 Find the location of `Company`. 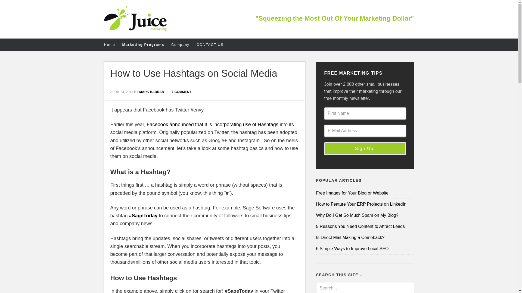

Company is located at coordinates (184, 44).